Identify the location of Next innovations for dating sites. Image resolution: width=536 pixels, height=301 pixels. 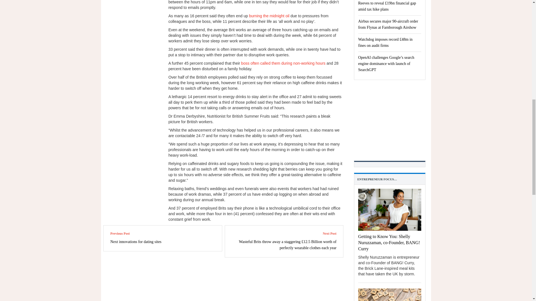
(136, 241).